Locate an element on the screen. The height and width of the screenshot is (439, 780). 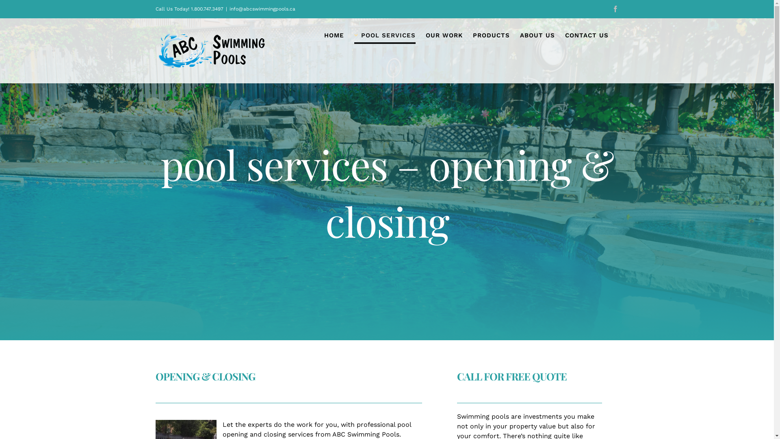
PRODUCTS is located at coordinates (492, 35).